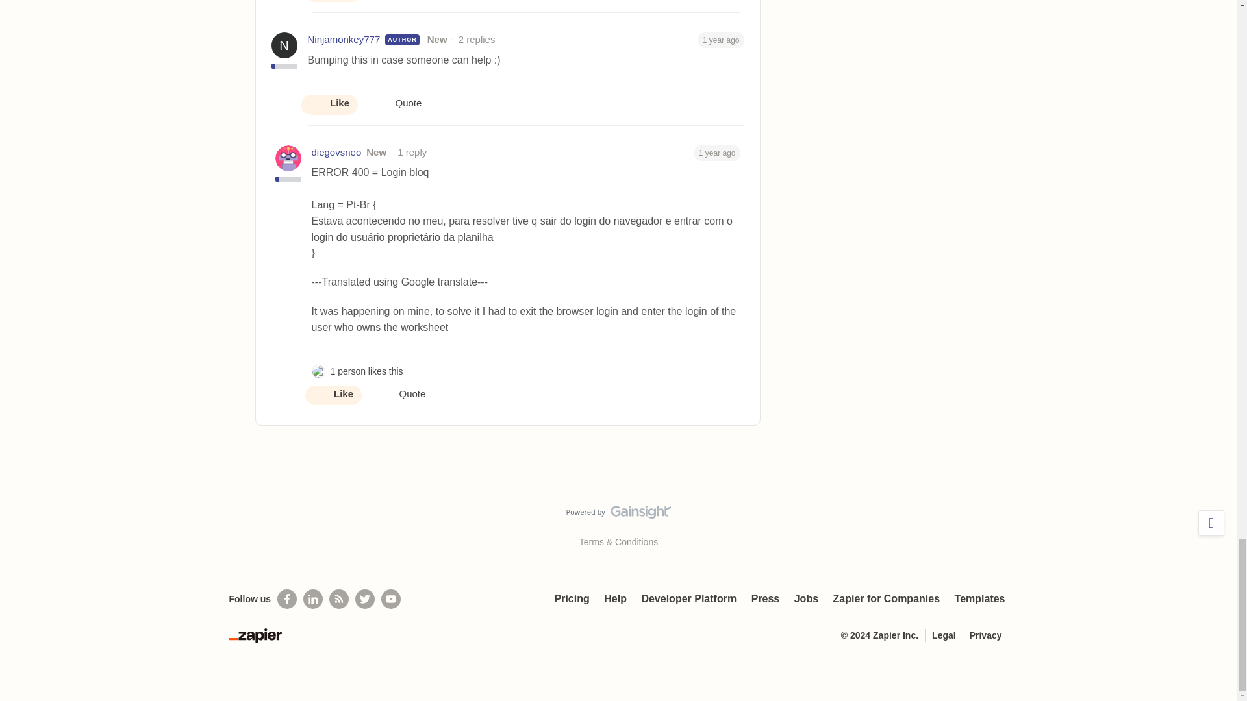 This screenshot has width=1247, height=701. I want to click on Back to top, so click(1211, 523).